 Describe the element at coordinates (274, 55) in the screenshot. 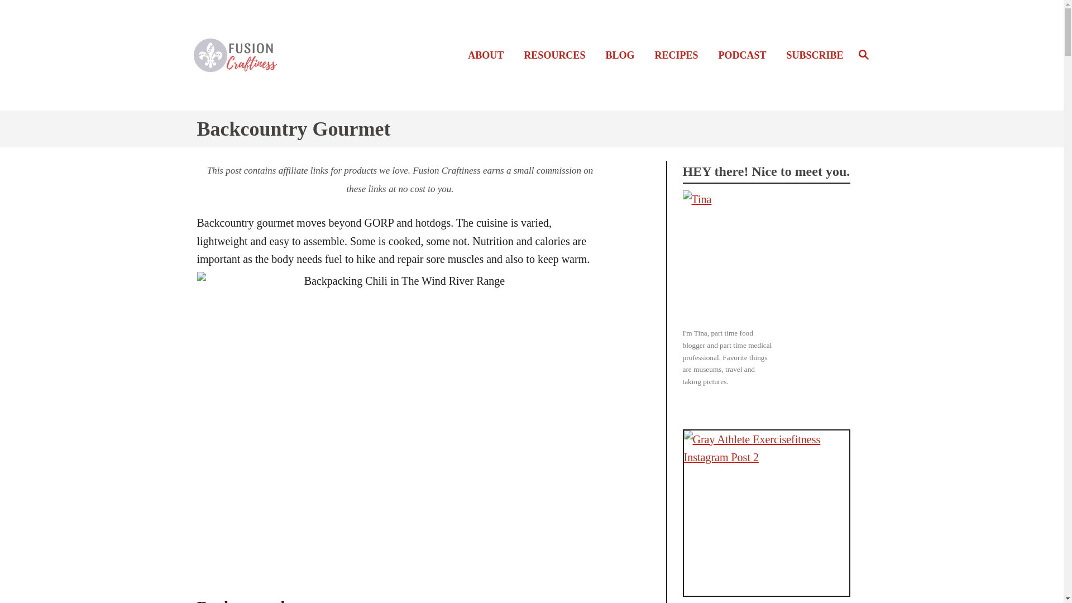

I see `ABOUT` at that location.